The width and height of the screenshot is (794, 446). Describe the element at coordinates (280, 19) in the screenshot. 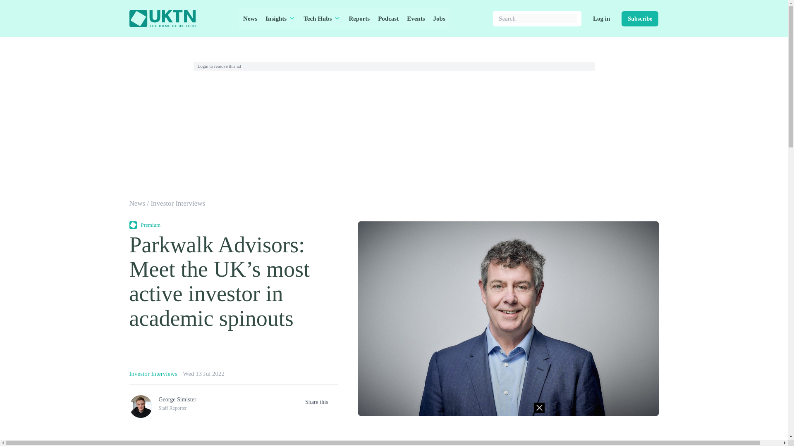

I see `Insights` at that location.